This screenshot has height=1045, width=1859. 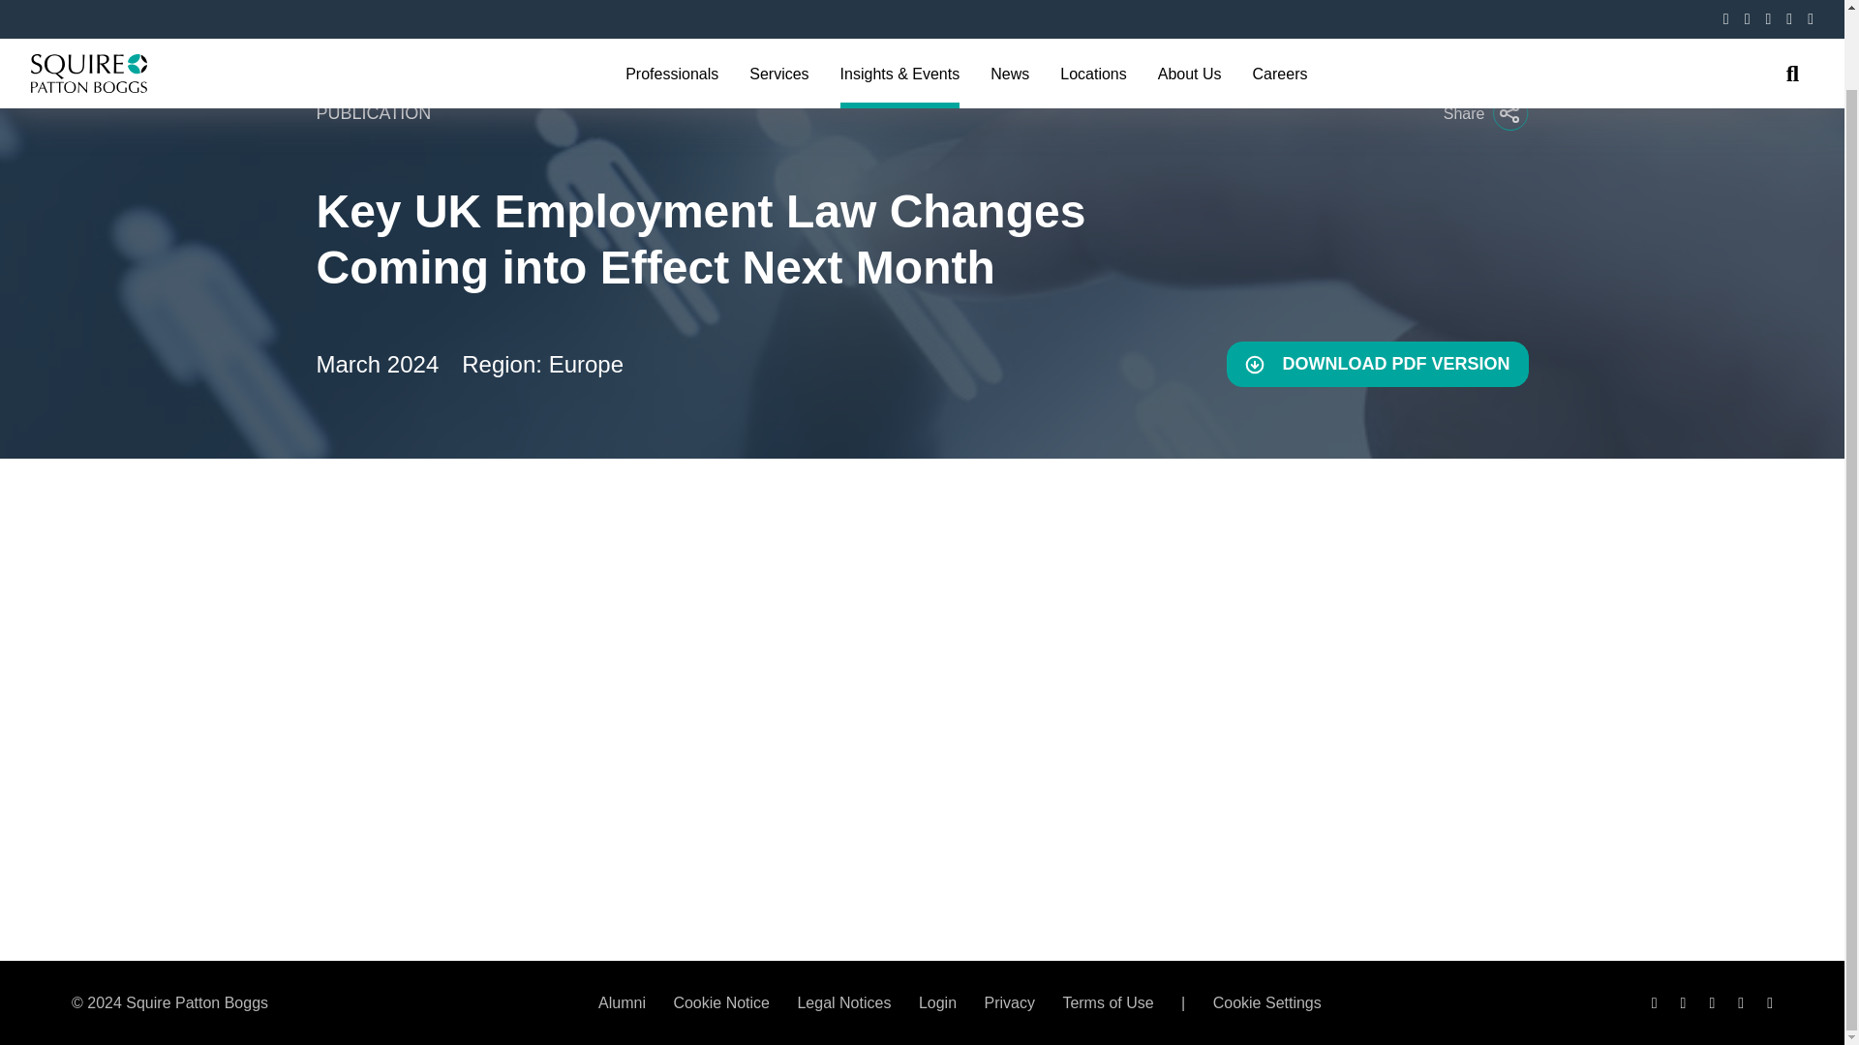 What do you see at coordinates (778, 12) in the screenshot?
I see `Services` at bounding box center [778, 12].